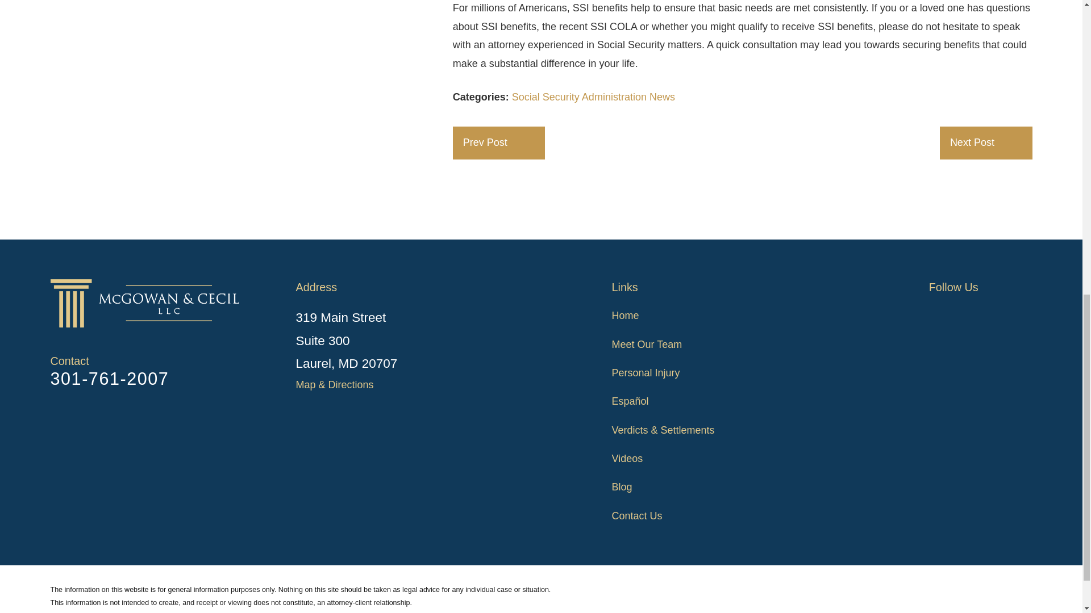  What do you see at coordinates (936, 313) in the screenshot?
I see `Facebook` at bounding box center [936, 313].